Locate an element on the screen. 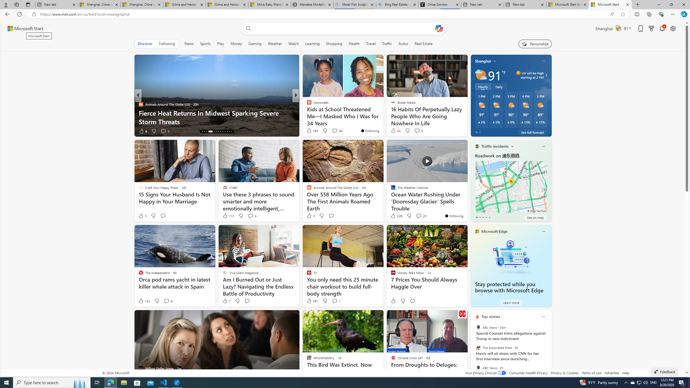  See full forecast is located at coordinates (532, 132).